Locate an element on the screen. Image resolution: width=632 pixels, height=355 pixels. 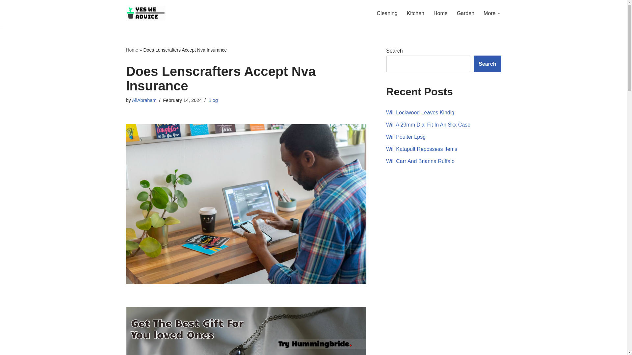
Kitchen is located at coordinates (415, 13).